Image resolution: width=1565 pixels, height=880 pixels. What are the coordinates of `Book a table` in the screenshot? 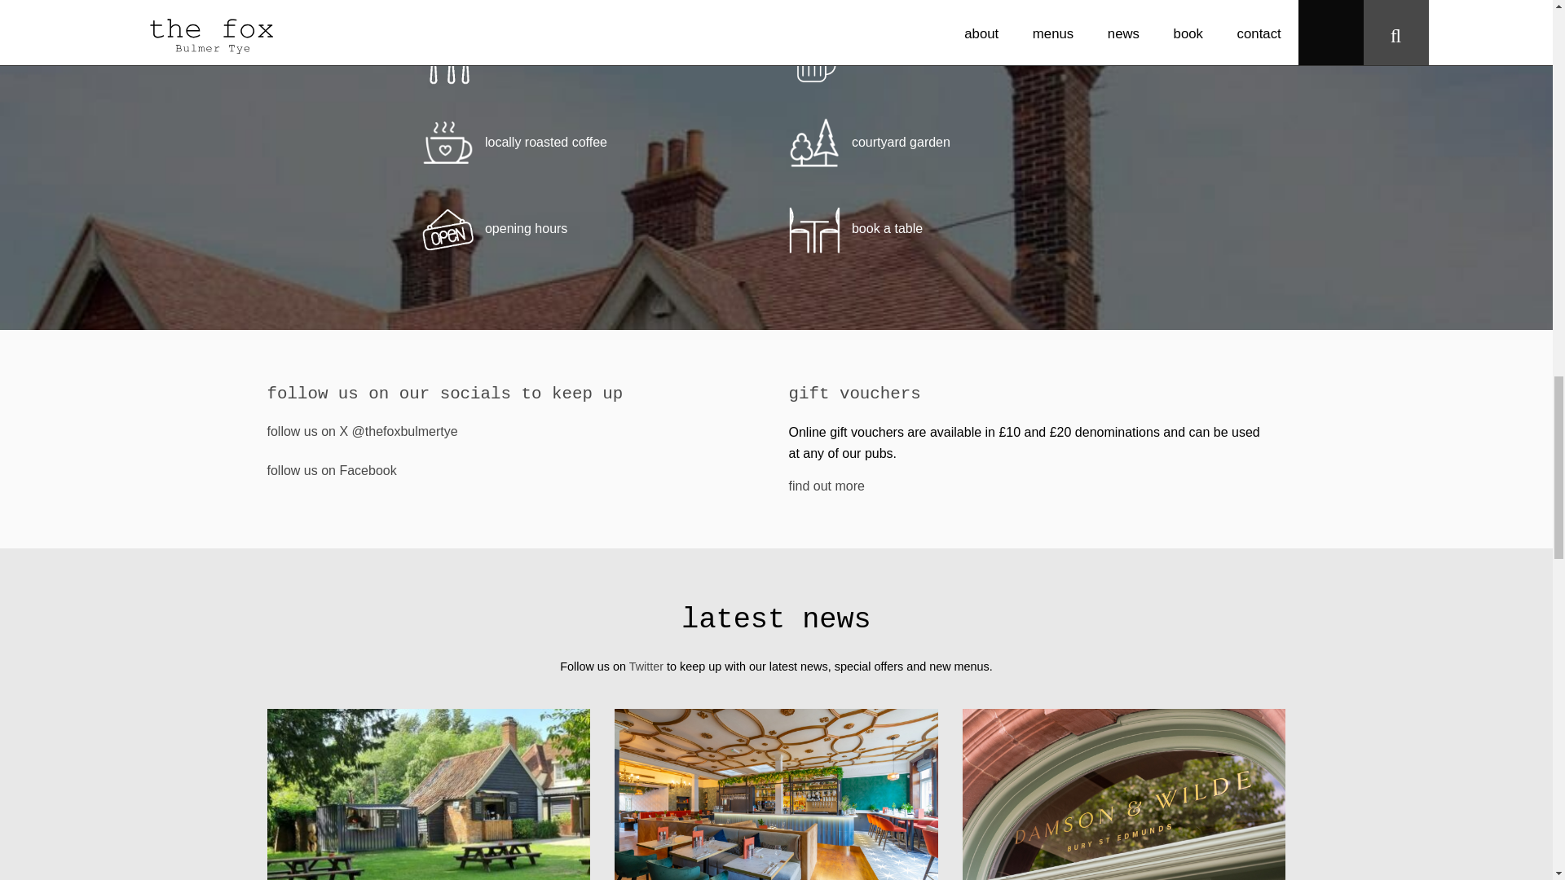 It's located at (856, 228).